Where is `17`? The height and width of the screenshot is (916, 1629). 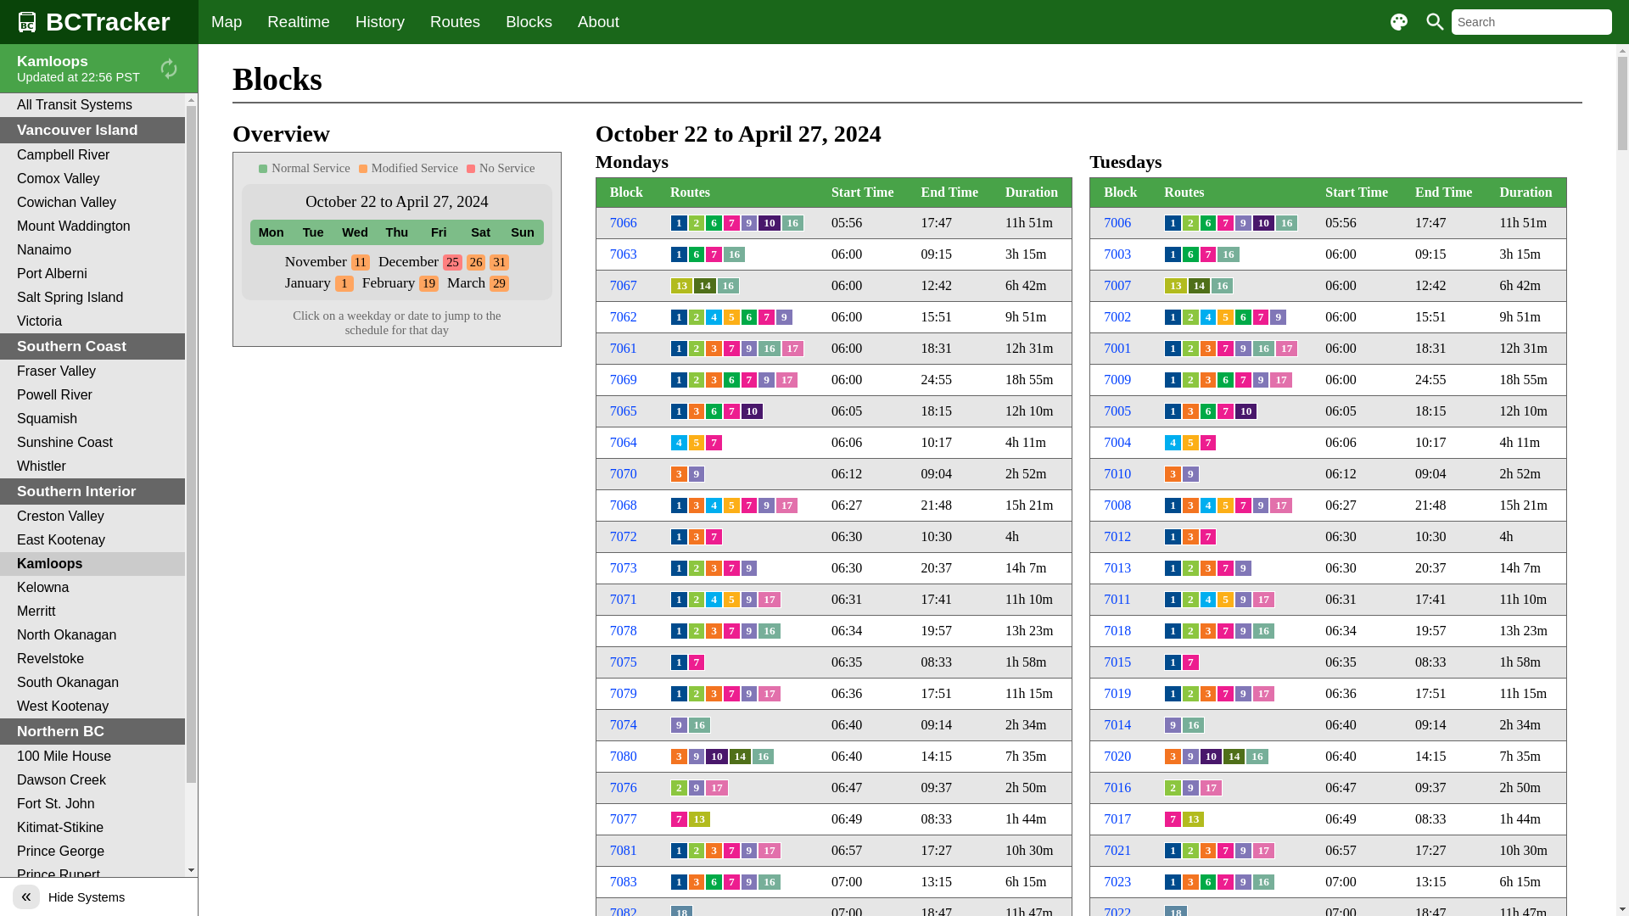 17 is located at coordinates (792, 349).